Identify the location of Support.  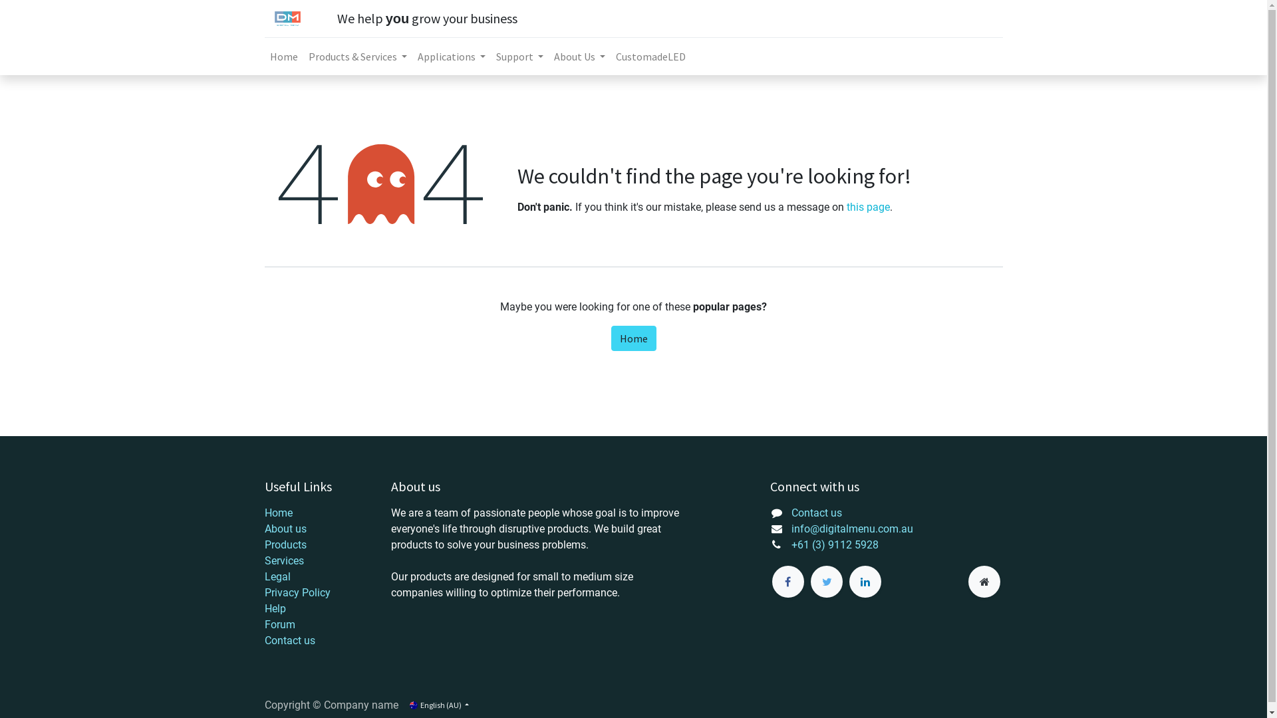
(520, 57).